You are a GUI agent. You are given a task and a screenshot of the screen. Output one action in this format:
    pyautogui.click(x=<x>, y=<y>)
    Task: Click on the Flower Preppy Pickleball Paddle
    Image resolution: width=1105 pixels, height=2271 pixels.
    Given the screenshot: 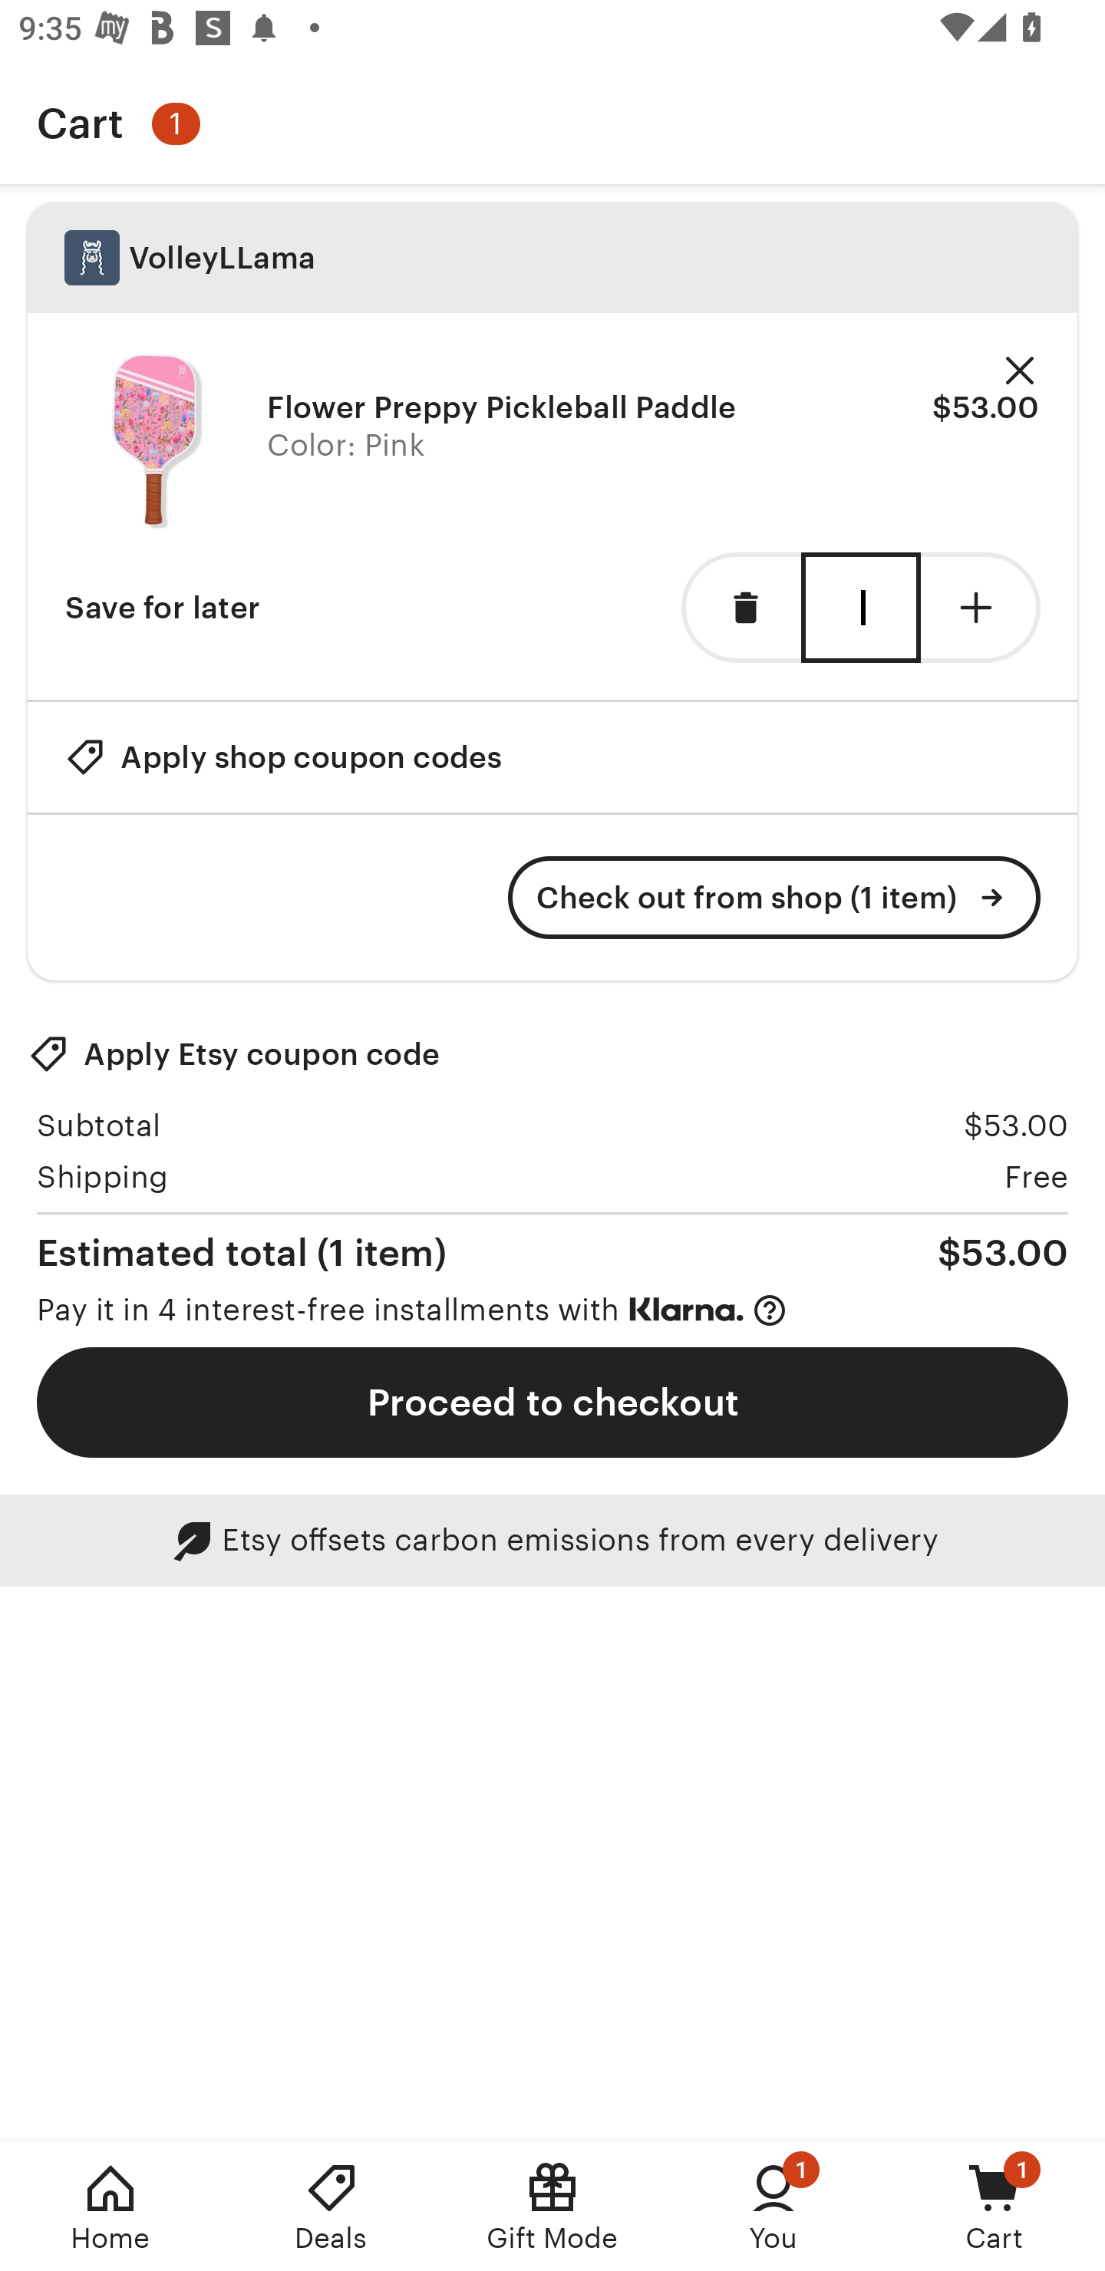 What is the action you would take?
    pyautogui.click(x=157, y=441)
    